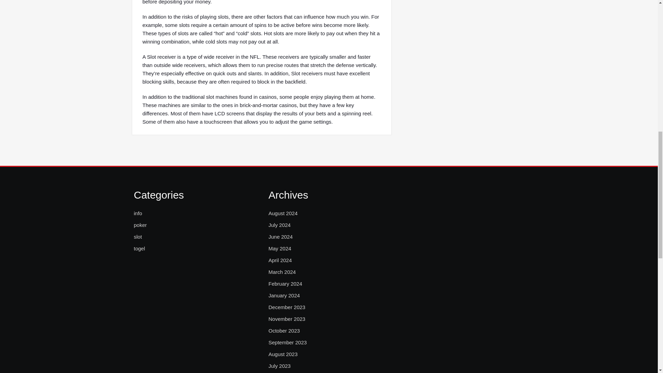  What do you see at coordinates (282, 272) in the screenshot?
I see `March 2024` at bounding box center [282, 272].